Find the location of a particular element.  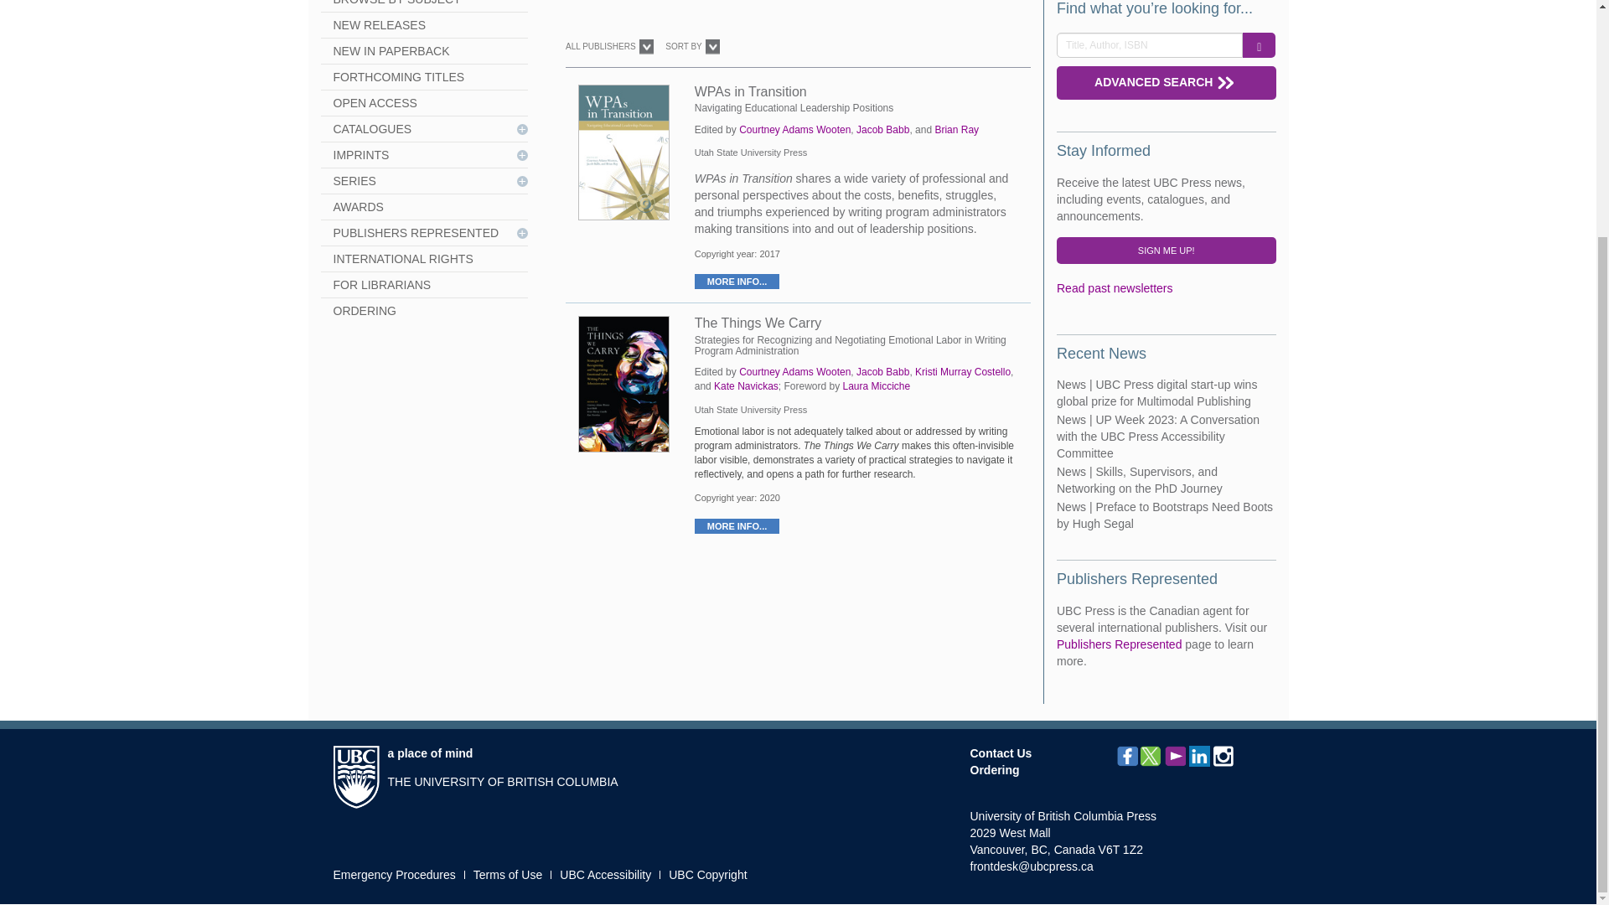

LinkedIn page is located at coordinates (1198, 756).